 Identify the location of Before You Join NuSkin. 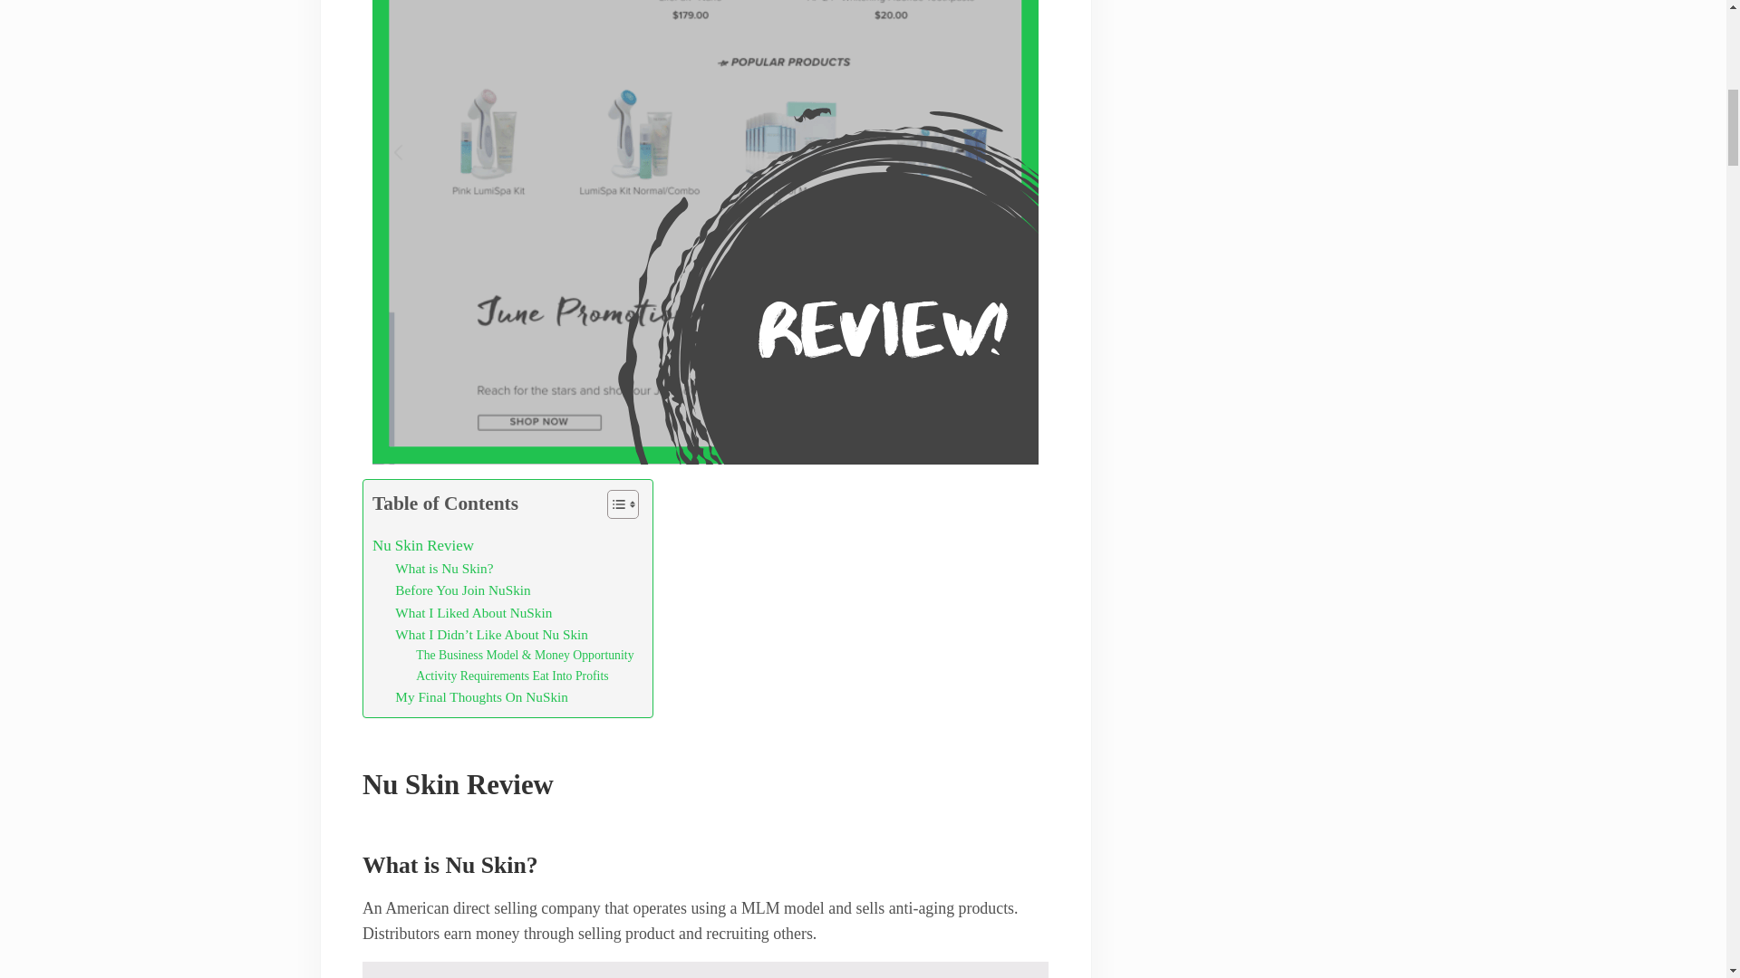
(462, 590).